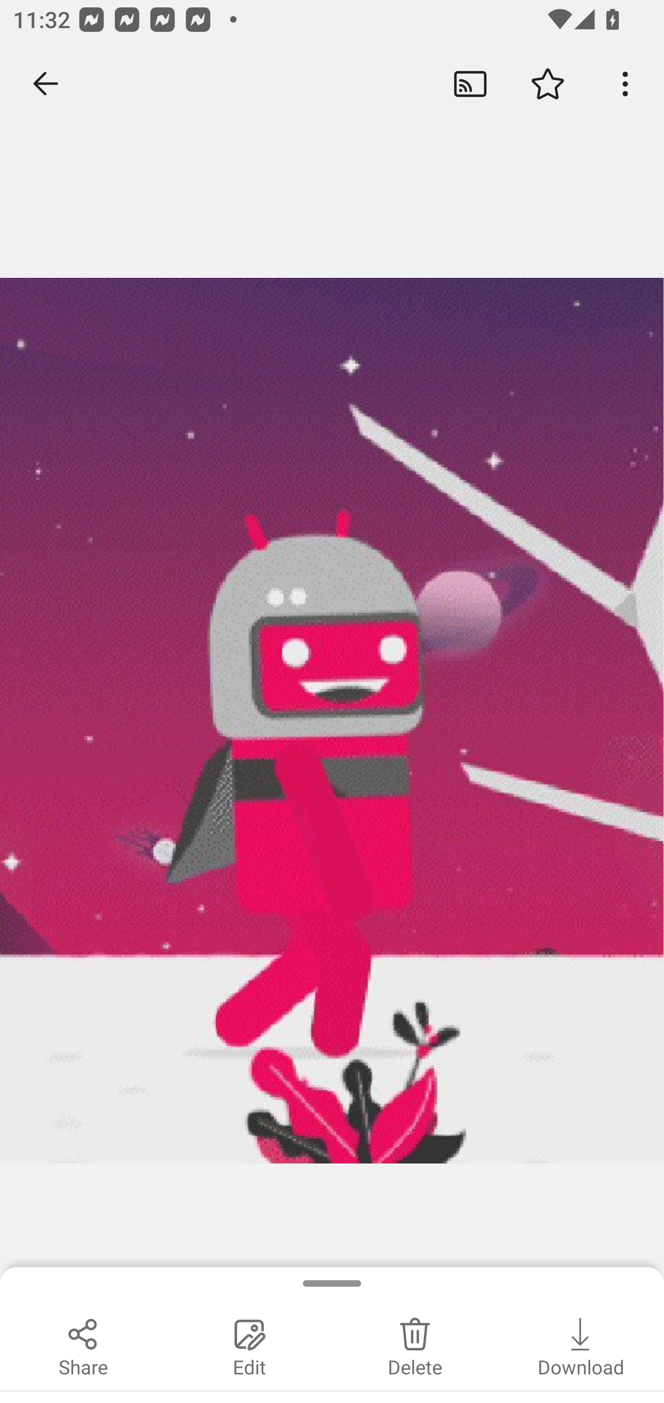 This screenshot has width=664, height=1403. Describe the element at coordinates (625, 84) in the screenshot. I see `button` at that location.